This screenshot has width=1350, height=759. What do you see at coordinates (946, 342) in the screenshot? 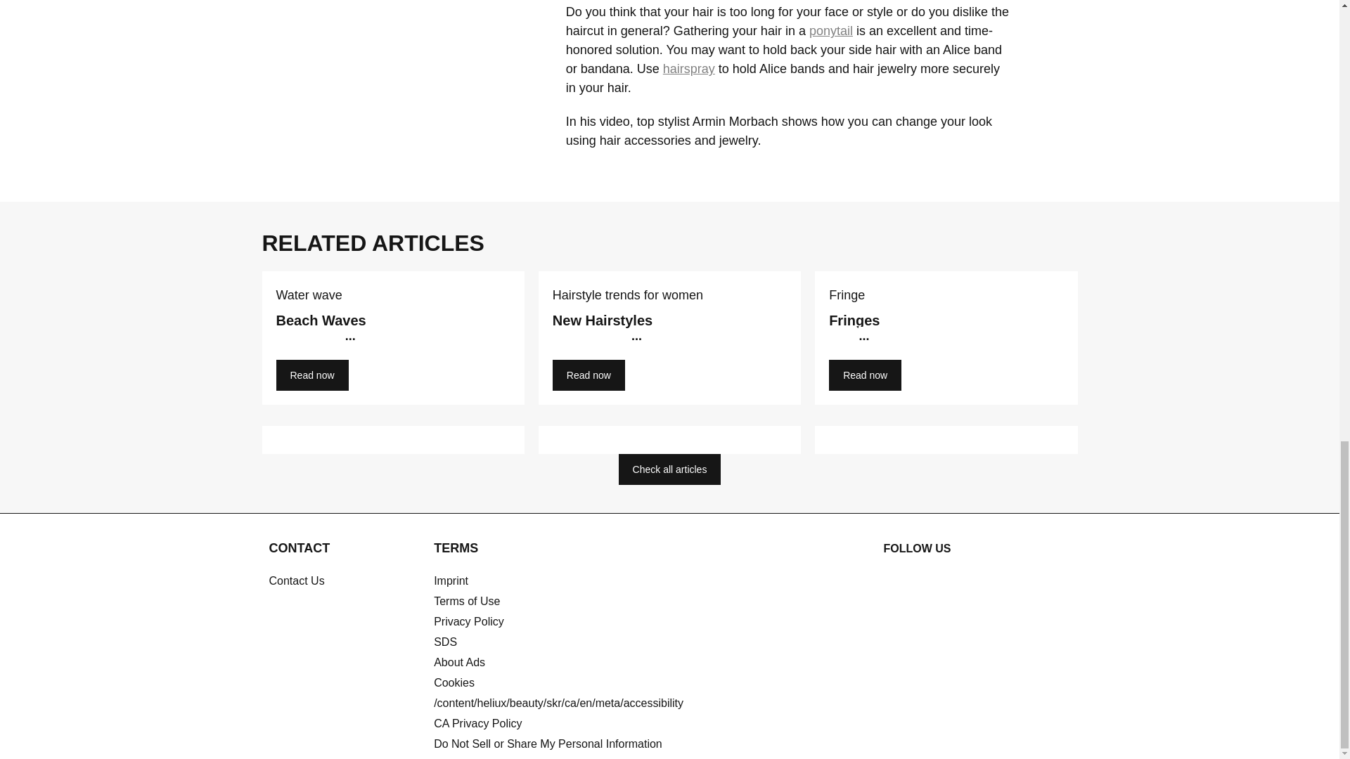
I see `Fringes` at bounding box center [946, 342].